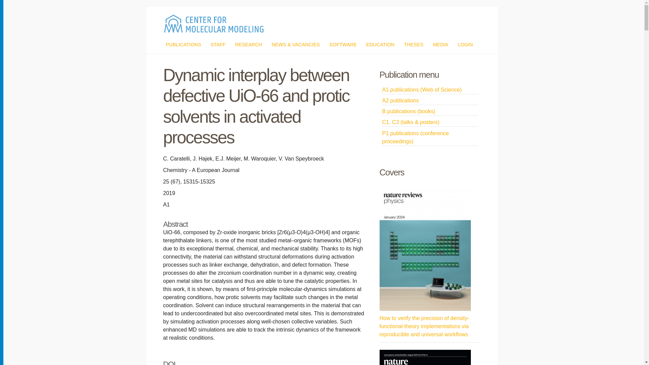 Image resolution: width=649 pixels, height=365 pixels. What do you see at coordinates (414, 45) in the screenshot?
I see `THESES` at bounding box center [414, 45].